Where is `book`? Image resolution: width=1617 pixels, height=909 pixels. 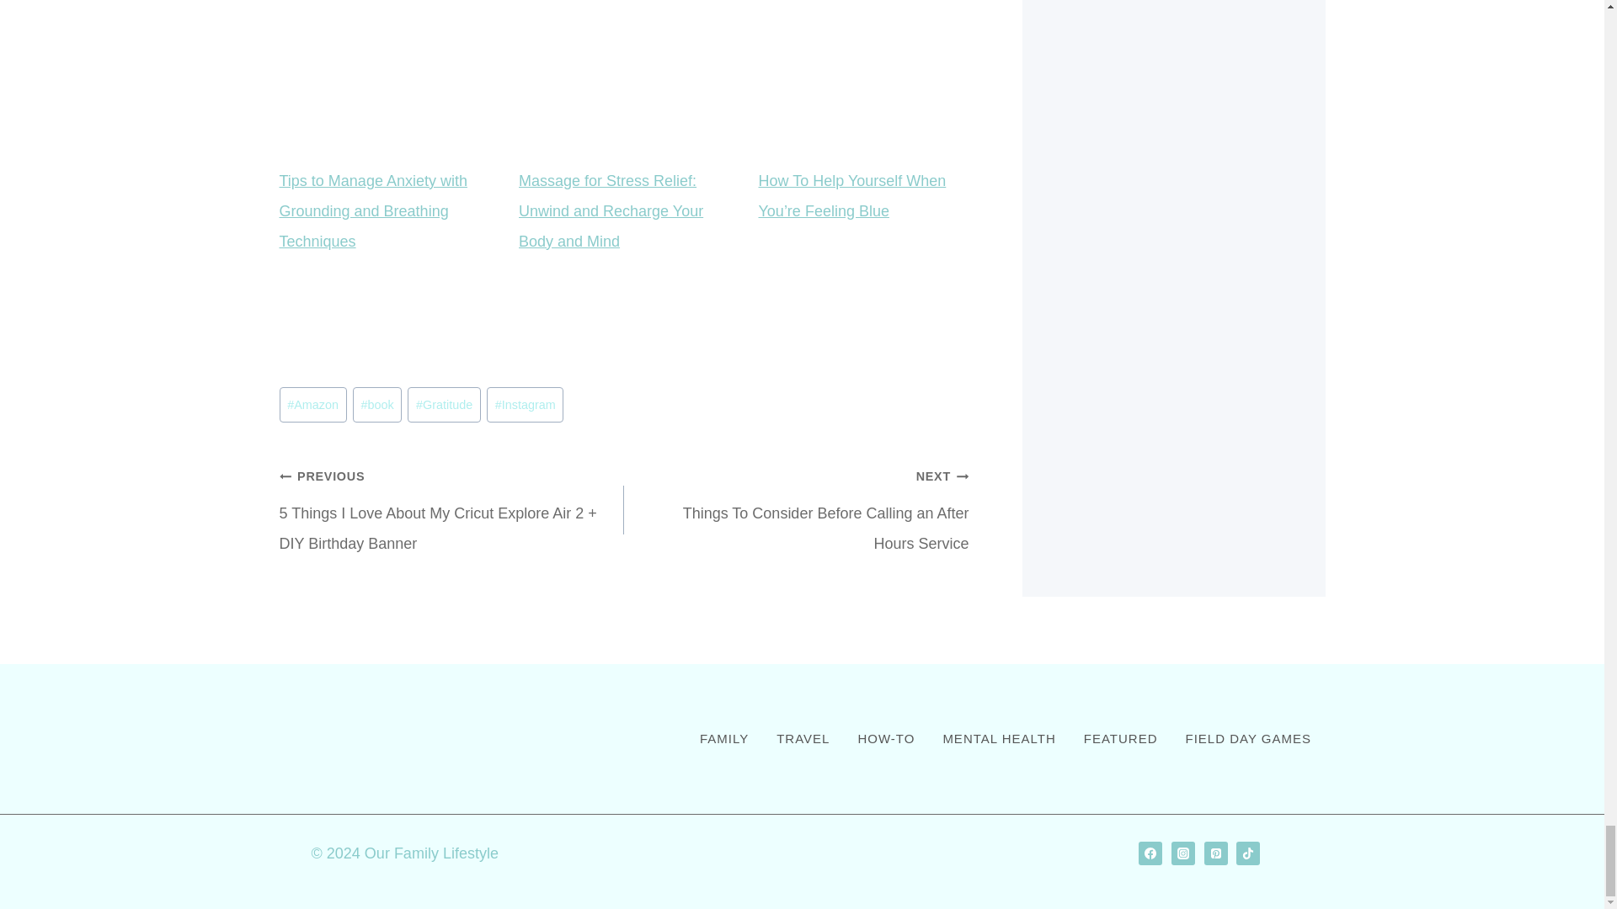
book is located at coordinates (376, 405).